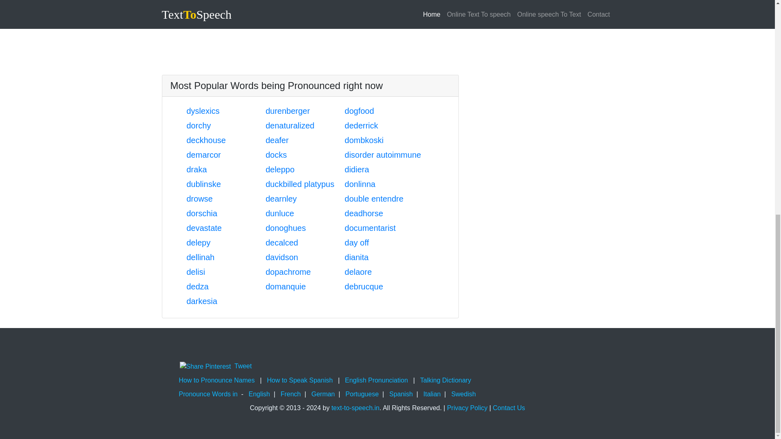 This screenshot has height=439, width=781. Describe the element at coordinates (374, 199) in the screenshot. I see `double entendre` at that location.